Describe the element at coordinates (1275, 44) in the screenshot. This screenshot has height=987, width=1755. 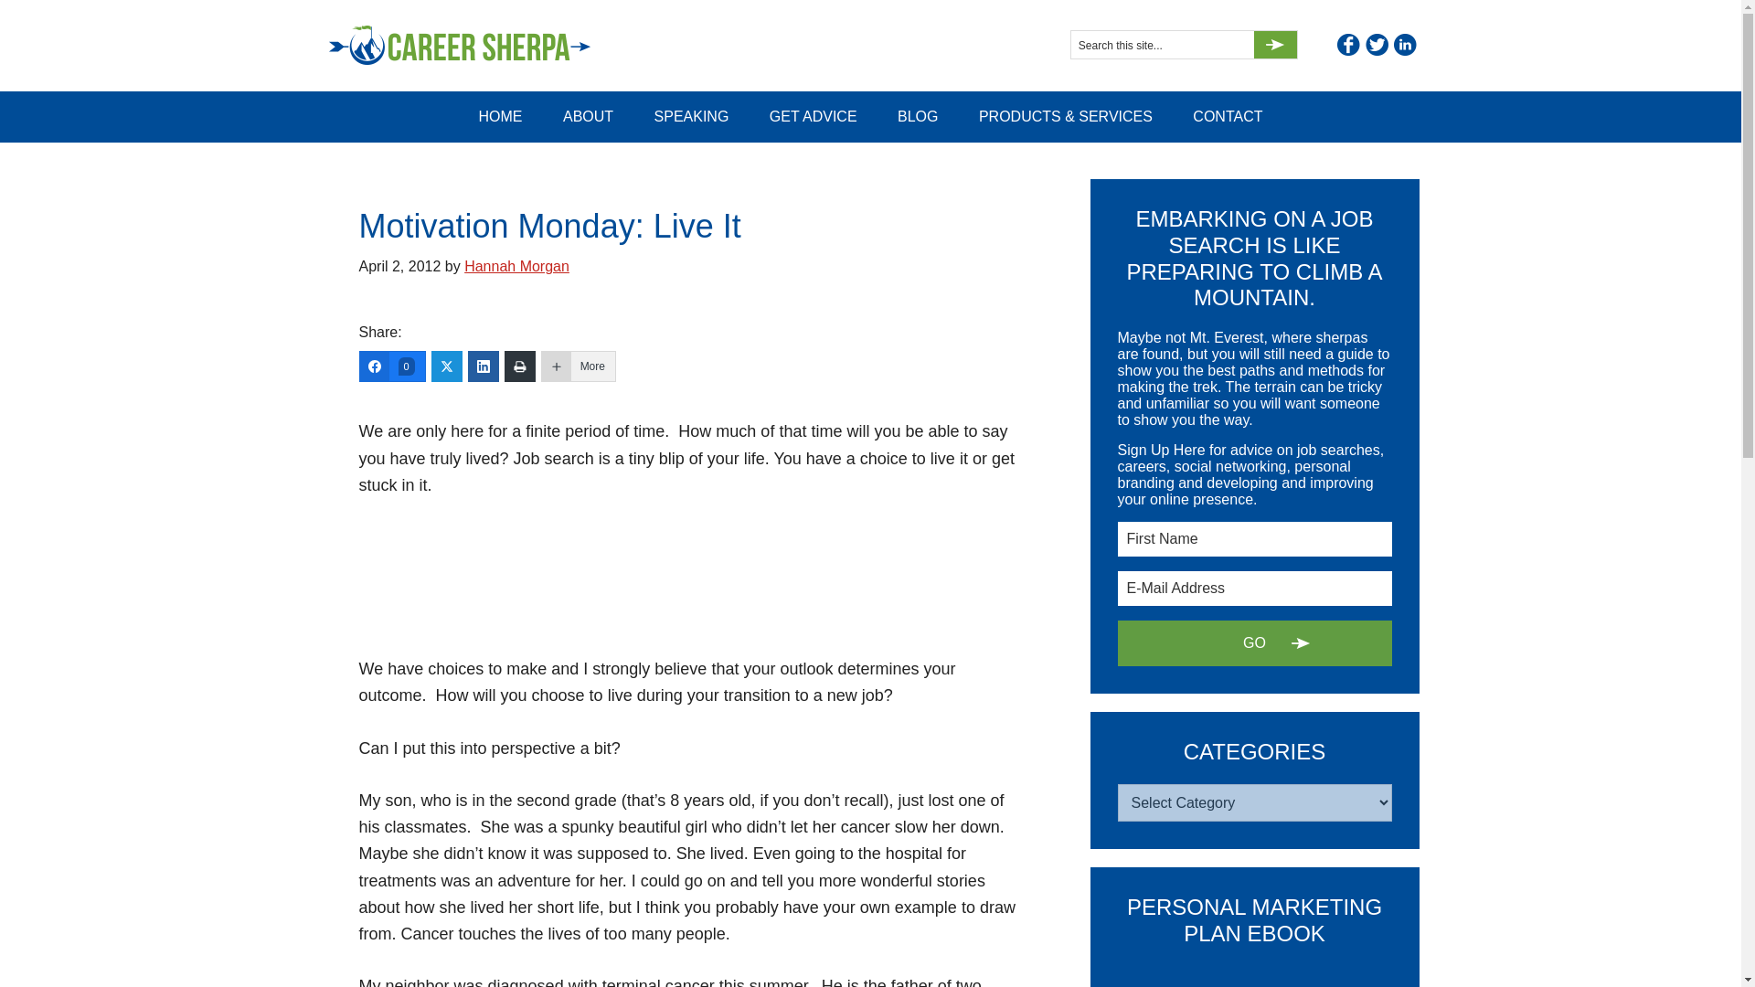
I see `Go` at that location.